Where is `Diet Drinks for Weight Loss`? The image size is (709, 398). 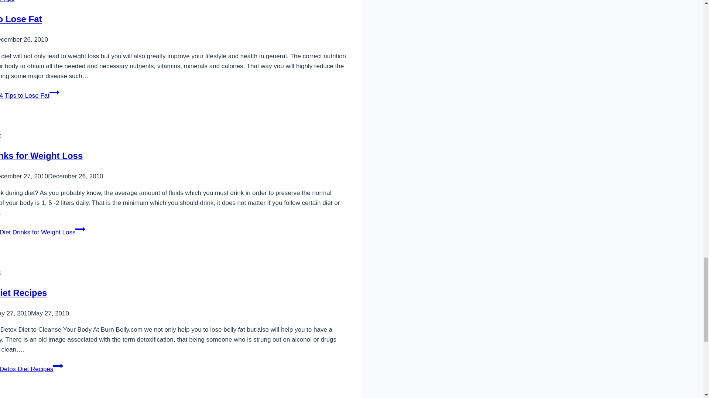
Diet Drinks for Weight Loss is located at coordinates (41, 156).